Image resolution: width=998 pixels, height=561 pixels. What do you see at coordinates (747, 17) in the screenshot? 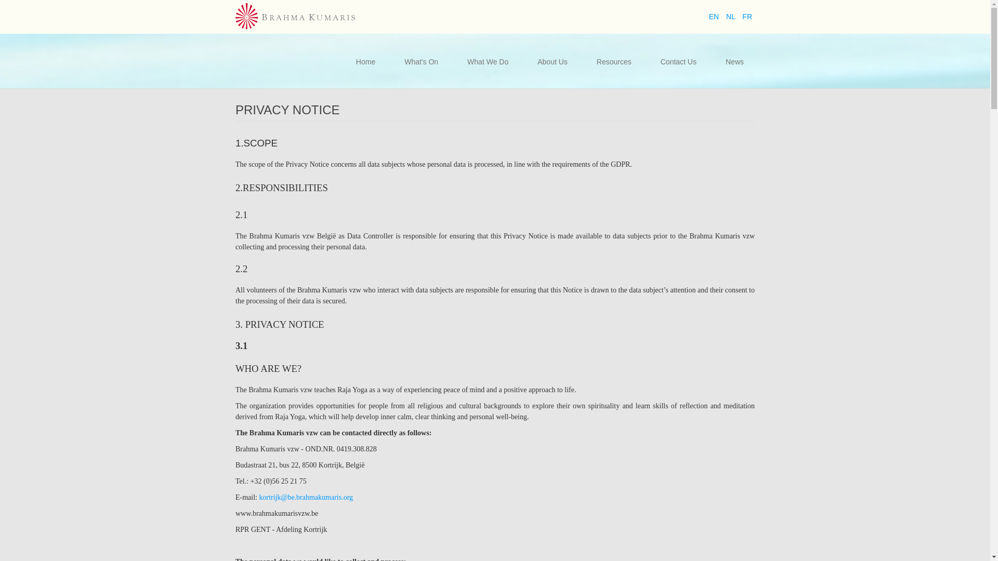
I see `FR` at bounding box center [747, 17].